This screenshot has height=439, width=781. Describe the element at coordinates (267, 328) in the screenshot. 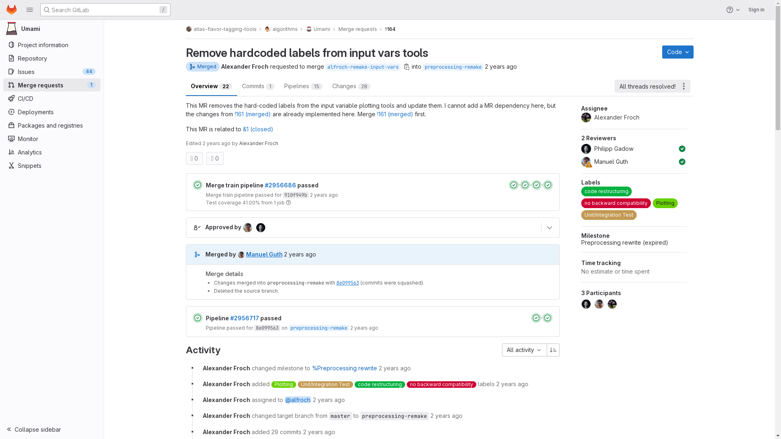

I see `8e099563` at that location.